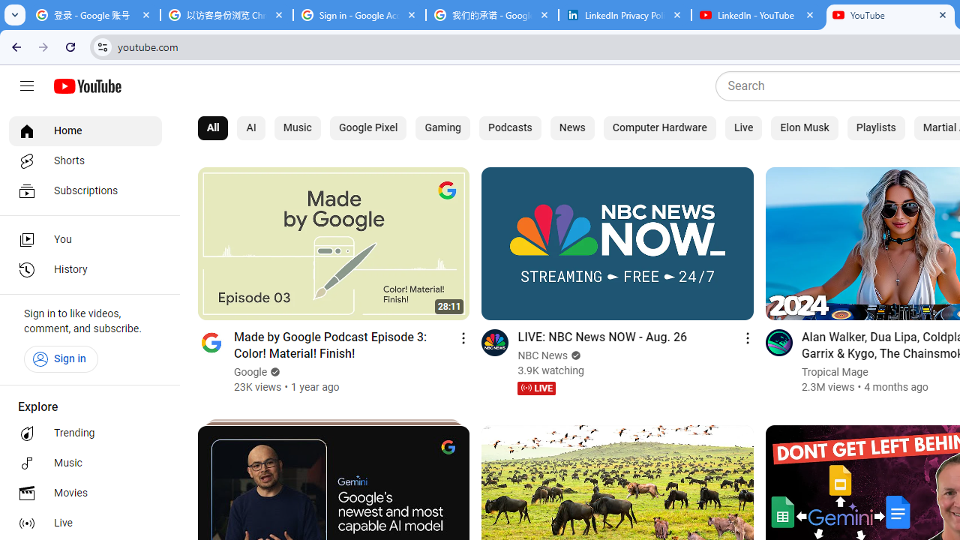  Describe the element at coordinates (251, 127) in the screenshot. I see `AI` at that location.